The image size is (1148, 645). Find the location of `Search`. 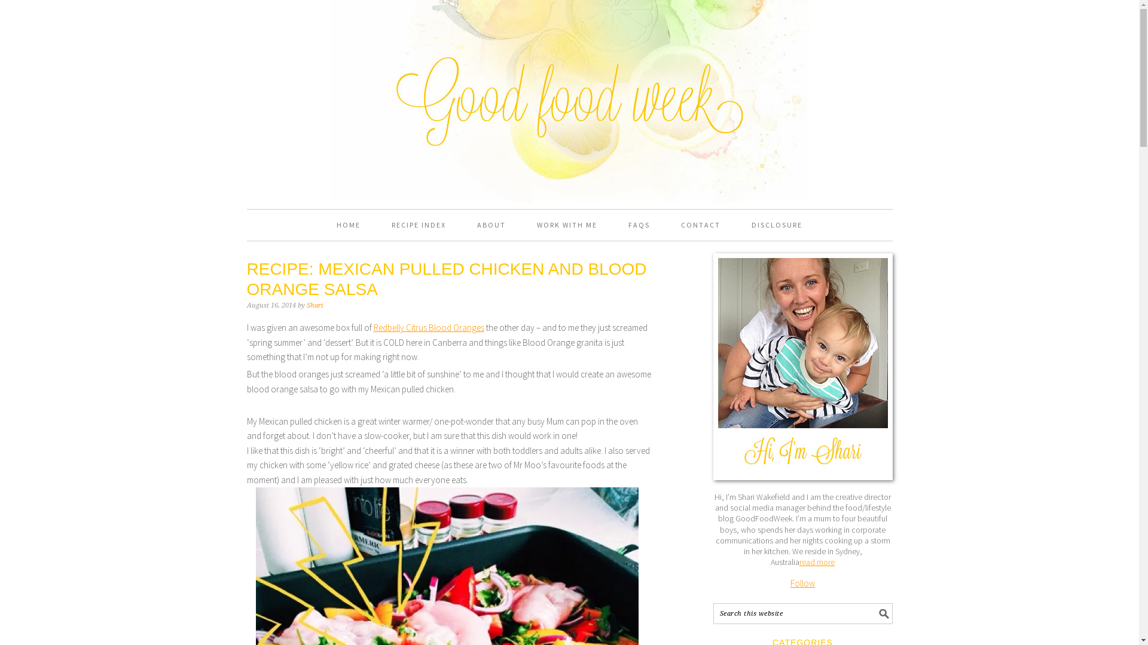

Search is located at coordinates (892, 603).